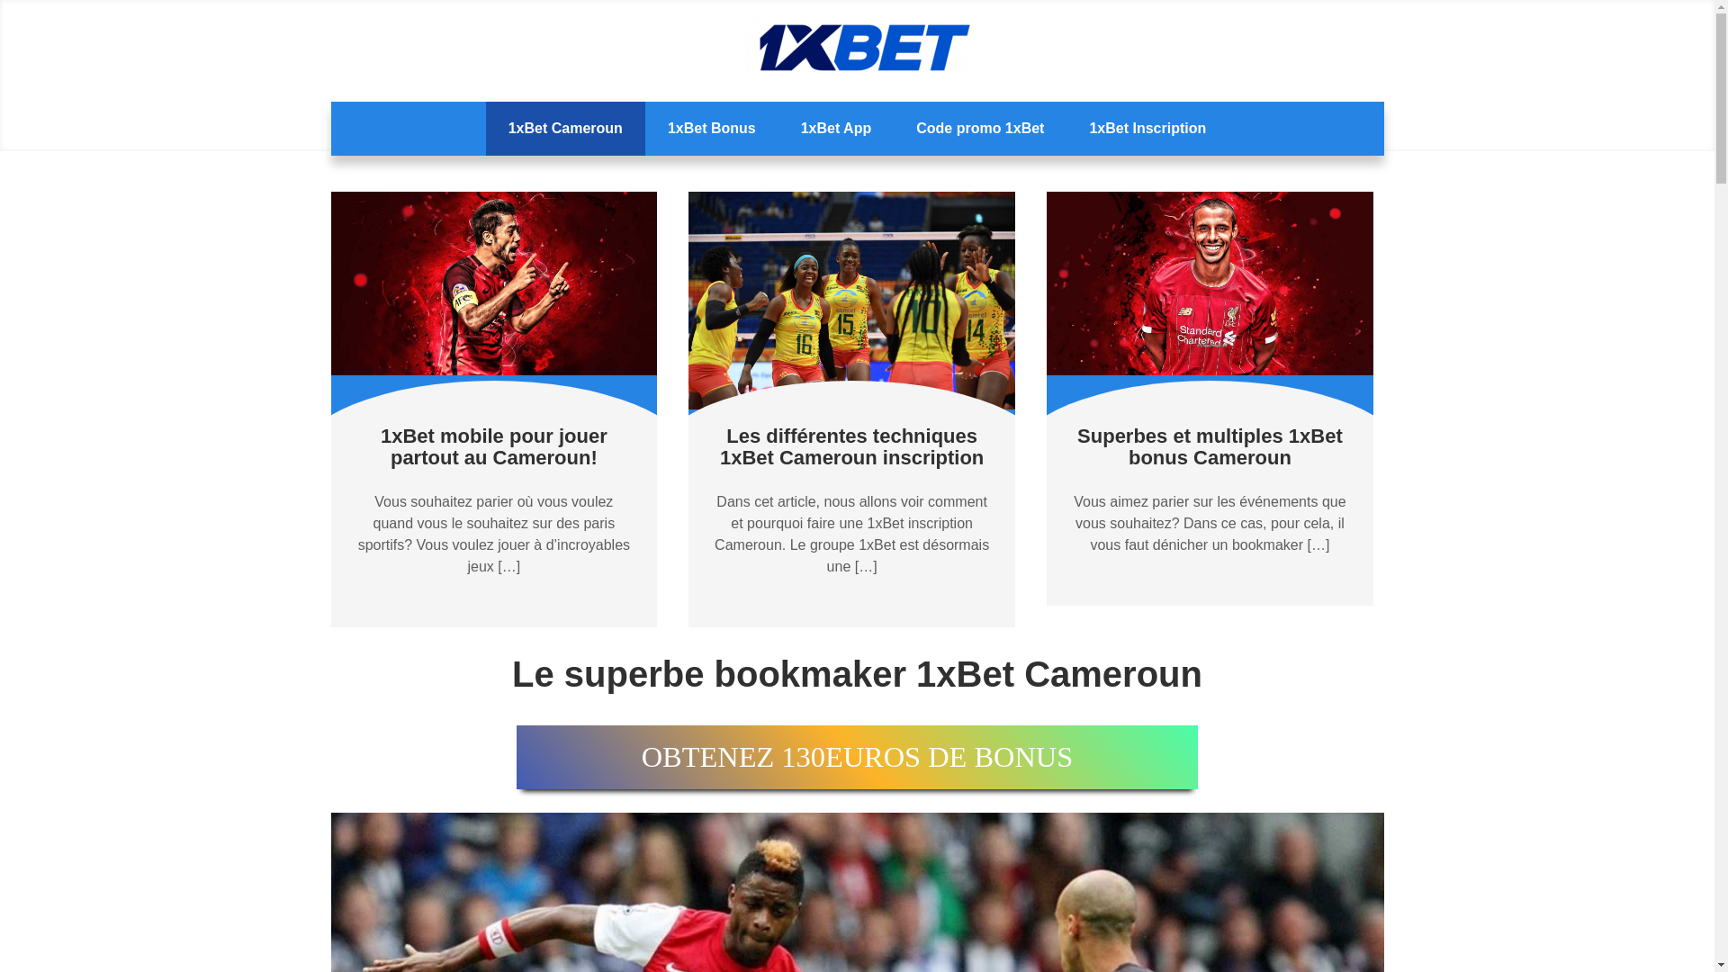 This screenshot has width=1728, height=972. What do you see at coordinates (837, 129) in the screenshot?
I see `1xBet App` at bounding box center [837, 129].